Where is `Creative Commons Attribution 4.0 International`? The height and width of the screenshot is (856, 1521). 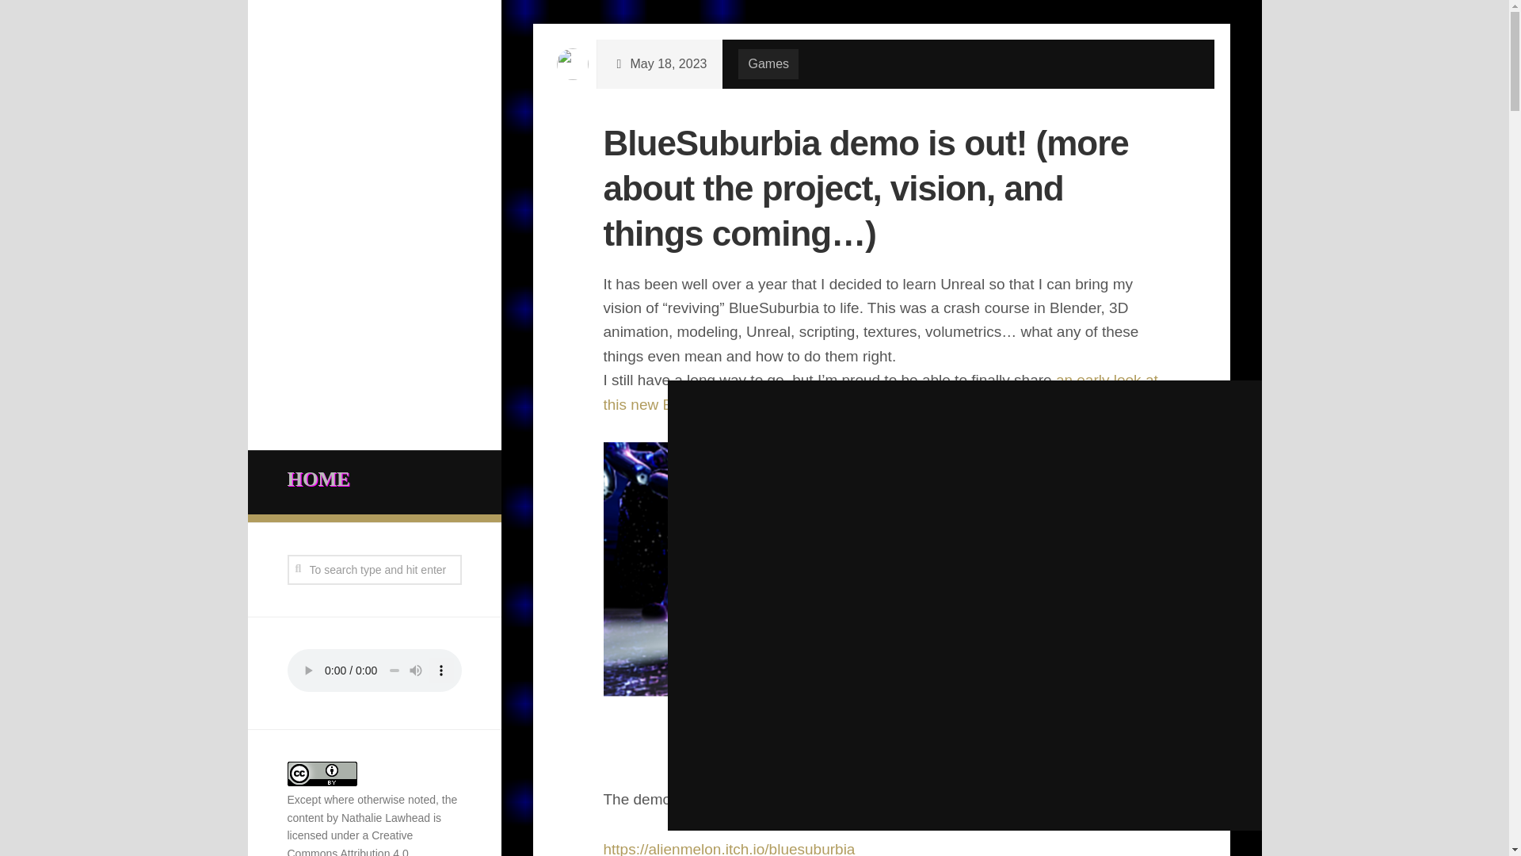
Creative Commons Attribution 4.0 International is located at coordinates (349, 843).